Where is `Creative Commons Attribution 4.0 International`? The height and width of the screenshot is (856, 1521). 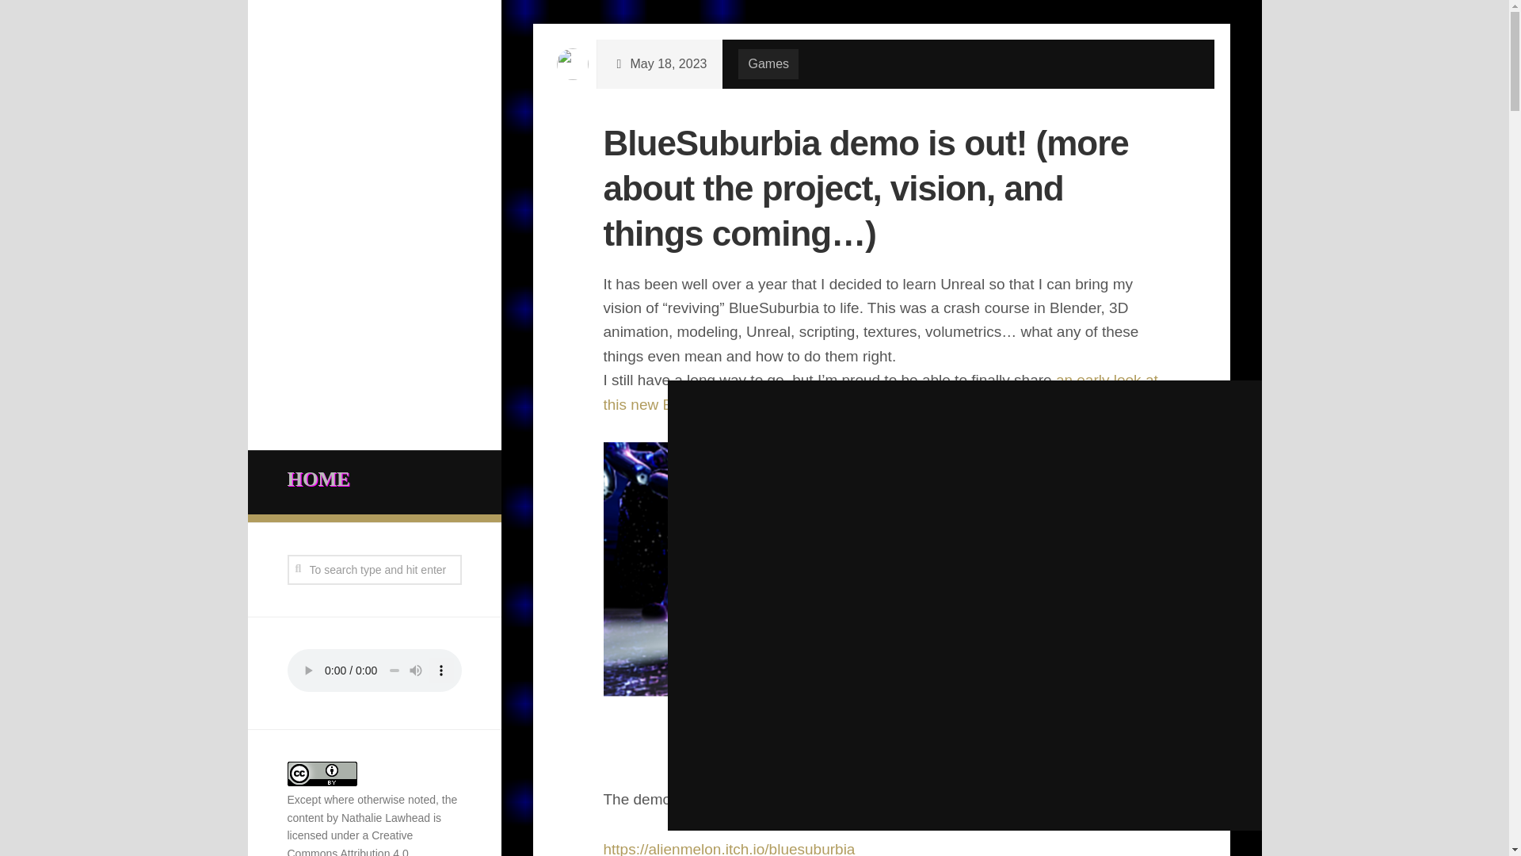
Creative Commons Attribution 4.0 International is located at coordinates (349, 843).